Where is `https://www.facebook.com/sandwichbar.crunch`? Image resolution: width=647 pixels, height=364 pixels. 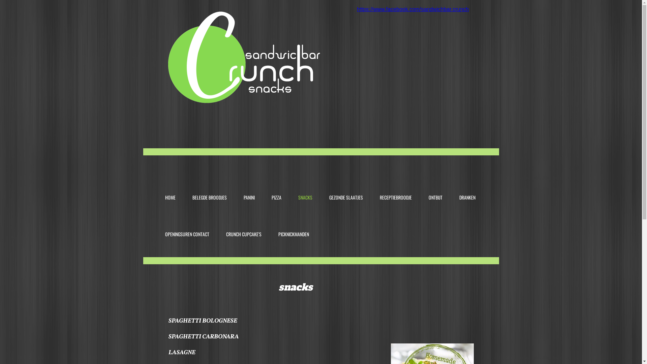
https://www.facebook.com/sandwichbar.crunch is located at coordinates (413, 9).